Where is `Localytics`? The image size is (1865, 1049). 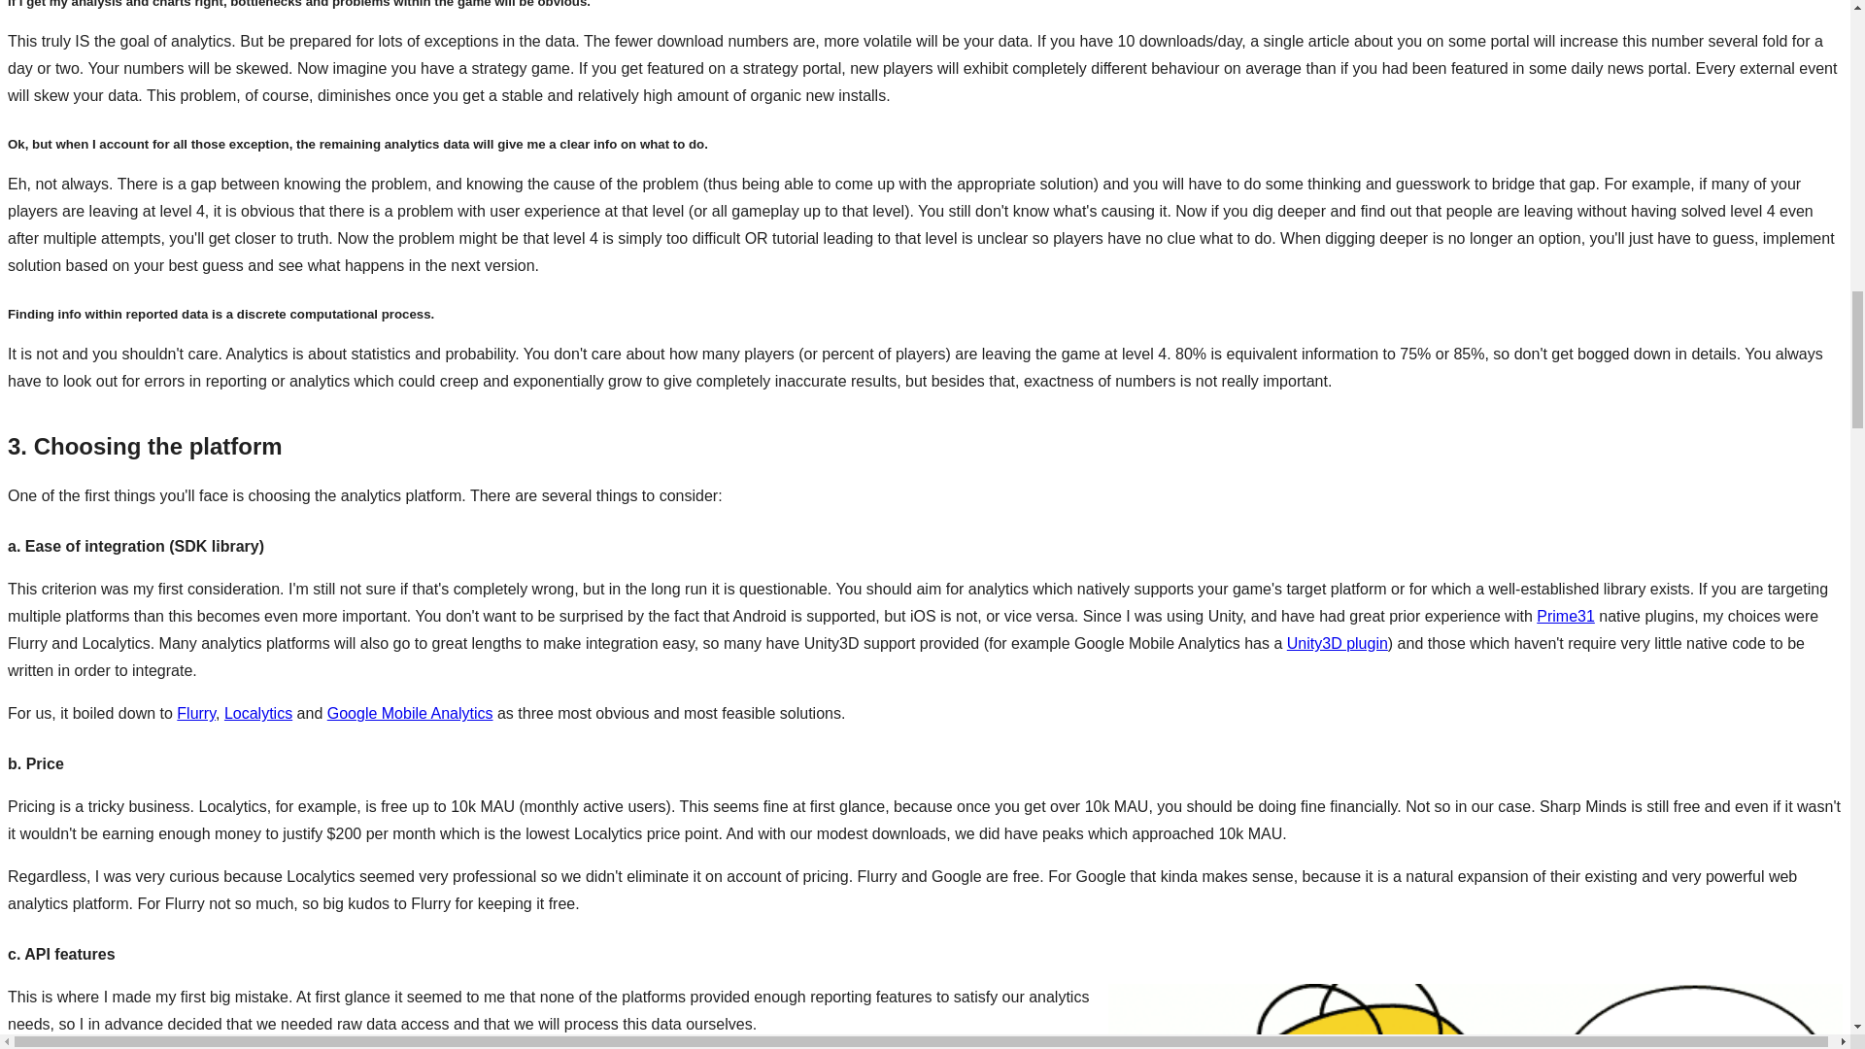
Localytics is located at coordinates (258, 713).